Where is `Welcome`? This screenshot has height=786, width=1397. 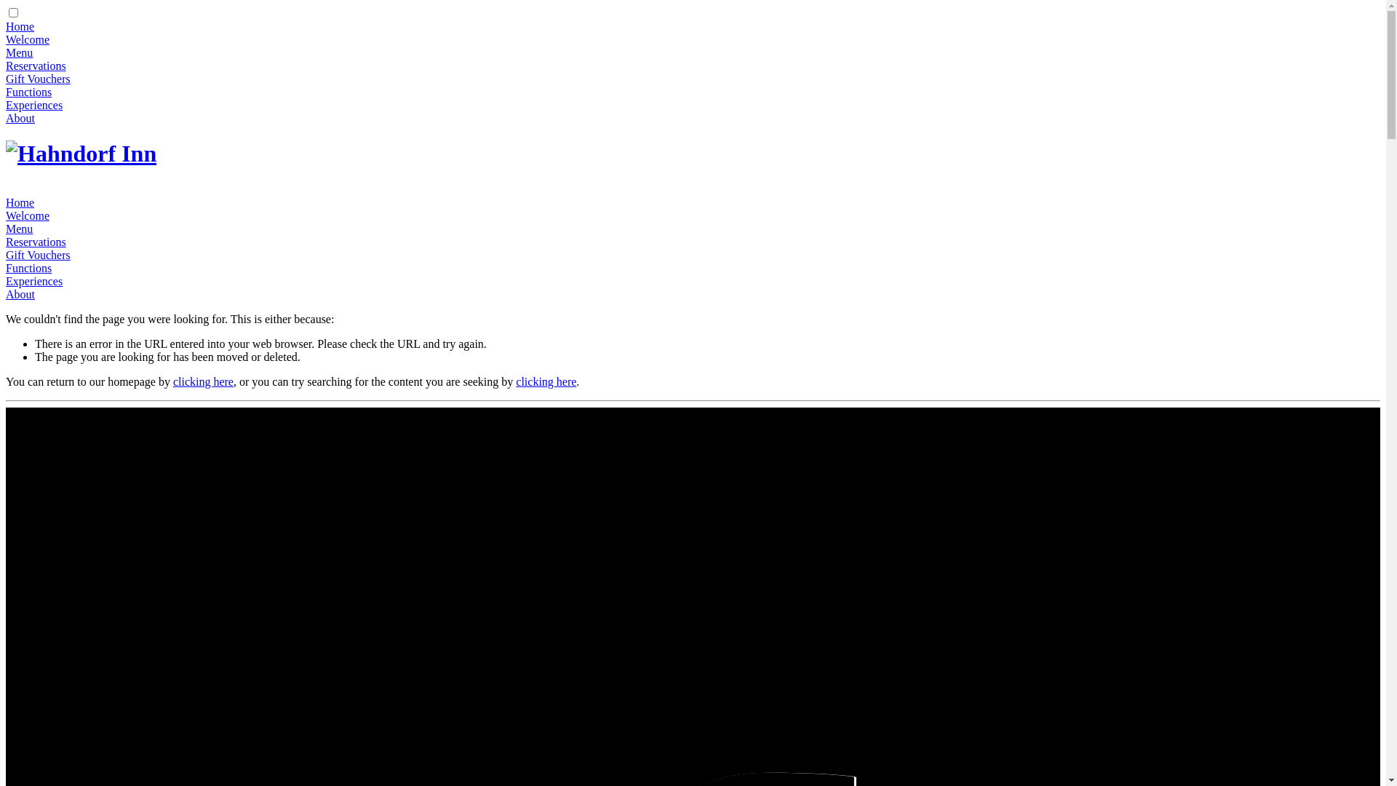
Welcome is located at coordinates (28, 39).